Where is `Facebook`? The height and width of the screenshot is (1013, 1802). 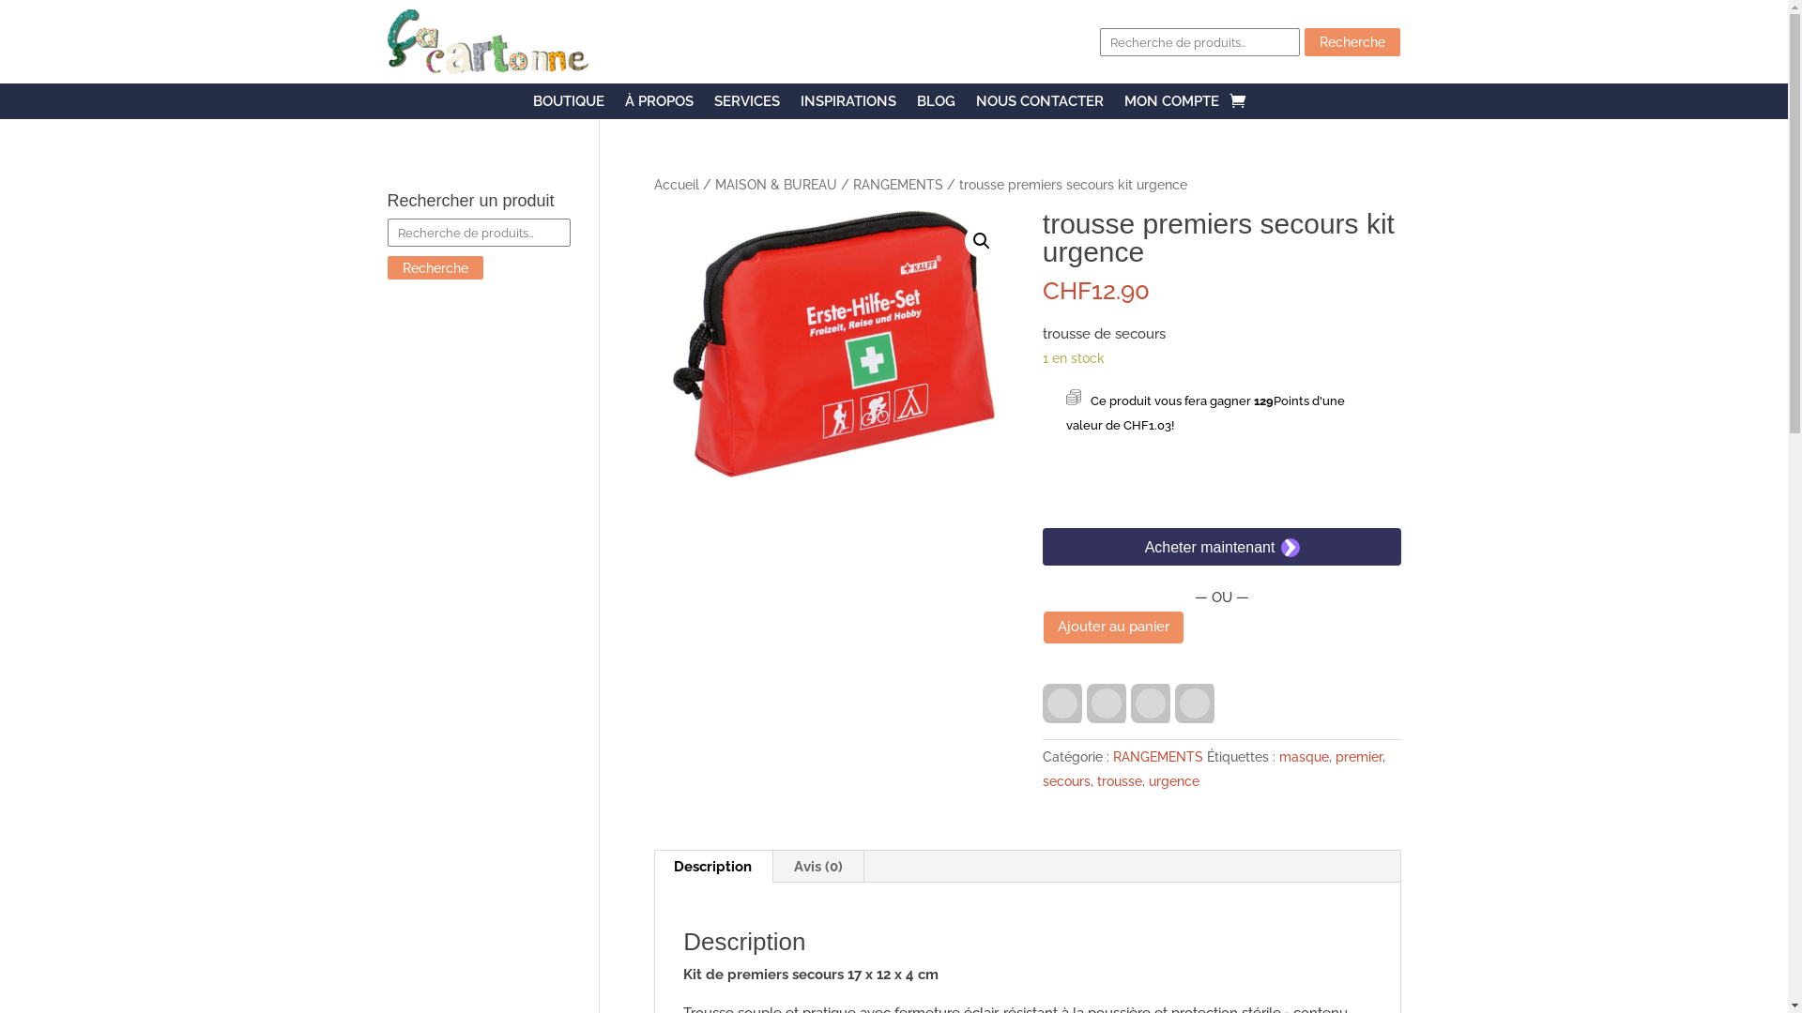
Facebook is located at coordinates (1064, 703).